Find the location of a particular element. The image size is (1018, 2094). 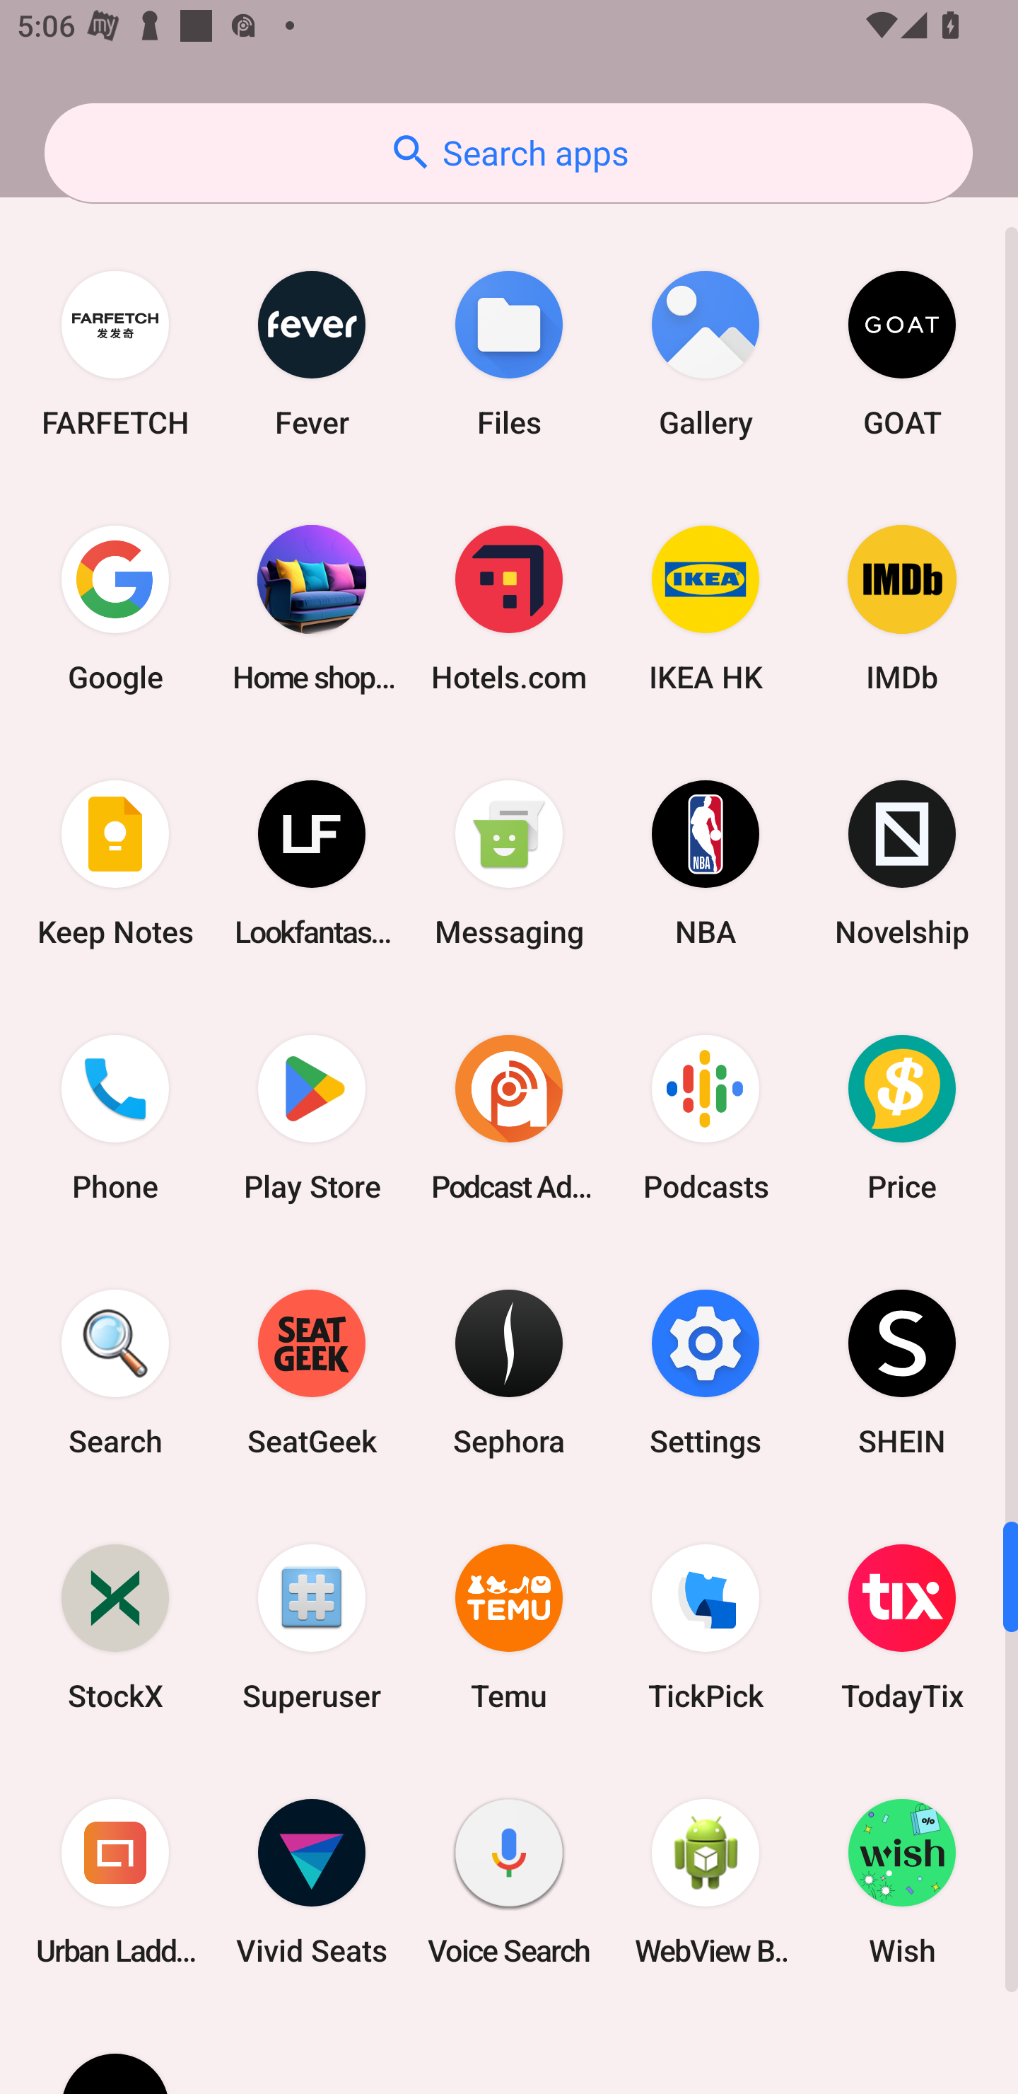

Files is located at coordinates (509, 354).